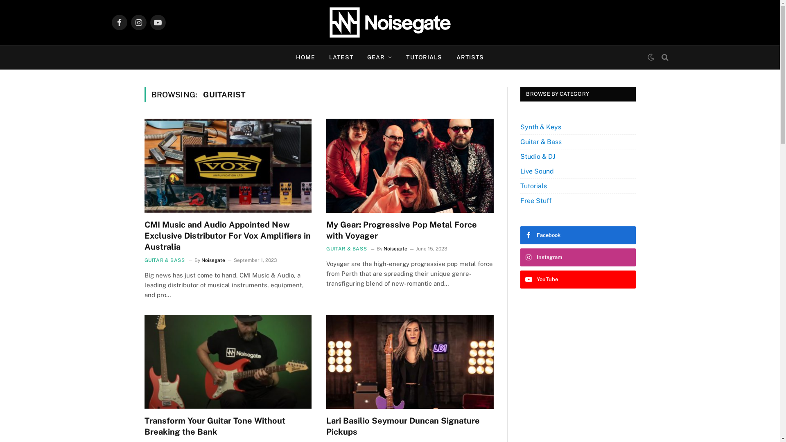 This screenshot has height=442, width=786. I want to click on ARTISTS, so click(470, 57).